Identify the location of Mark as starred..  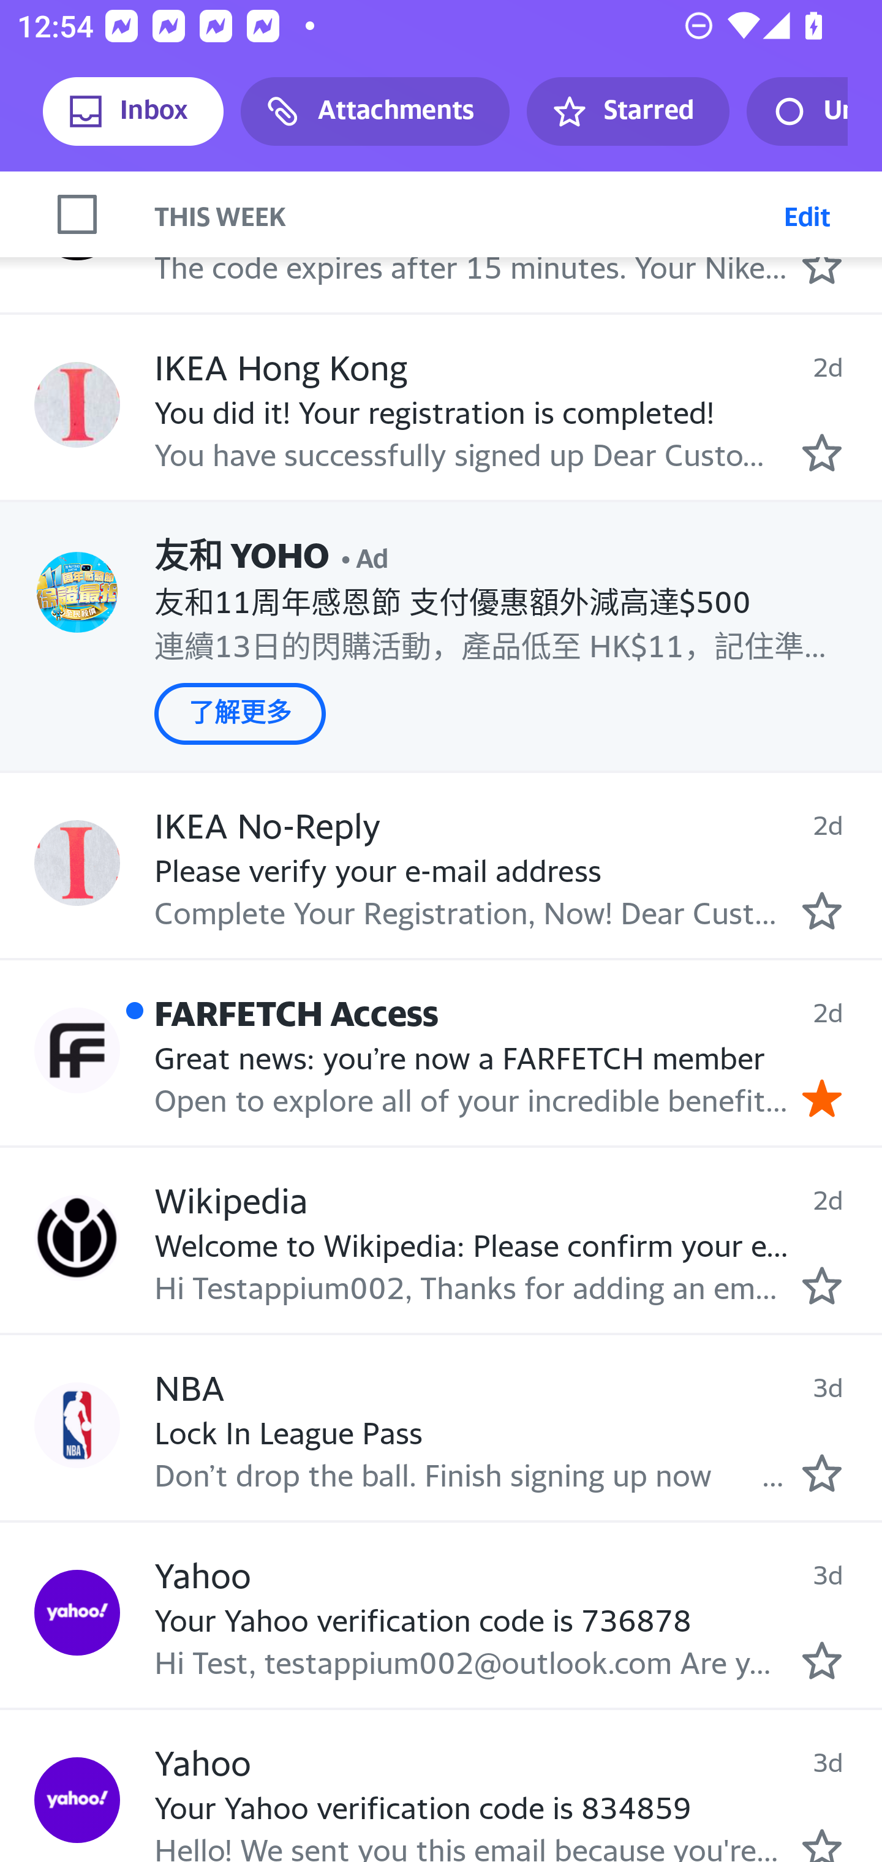
(822, 1660).